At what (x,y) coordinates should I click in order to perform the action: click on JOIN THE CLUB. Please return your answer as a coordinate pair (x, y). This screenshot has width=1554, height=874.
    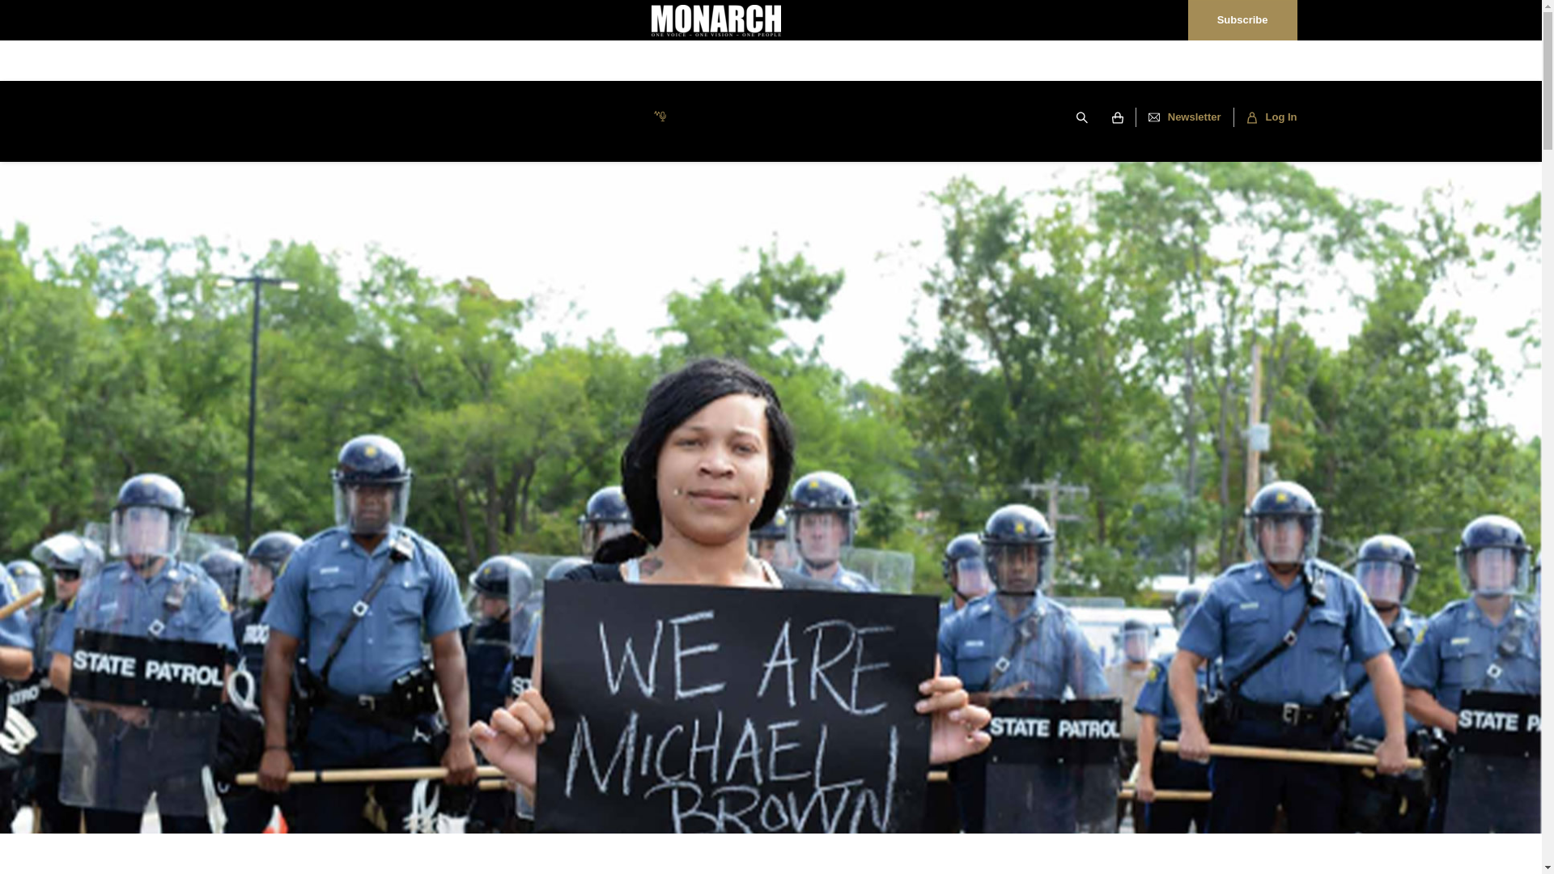
    Looking at the image, I should click on (946, 118).